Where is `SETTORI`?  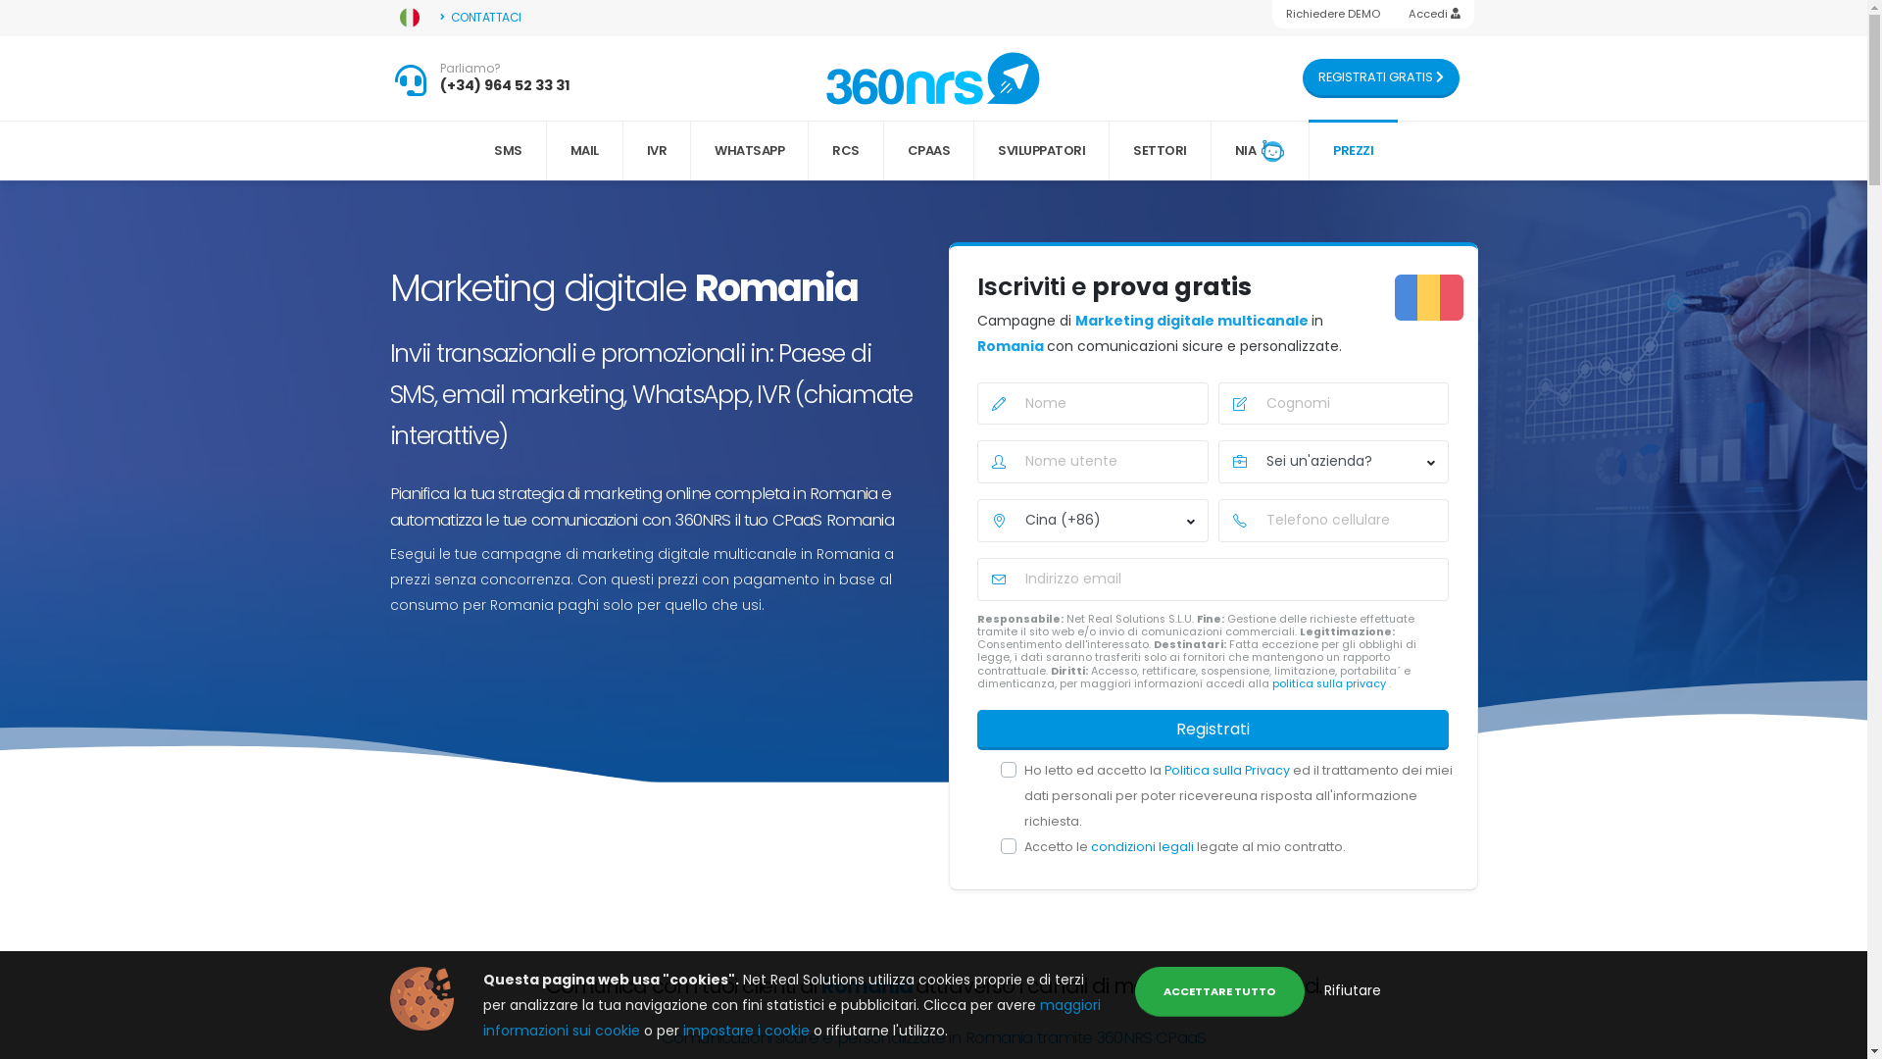
SETTORI is located at coordinates (1161, 151).